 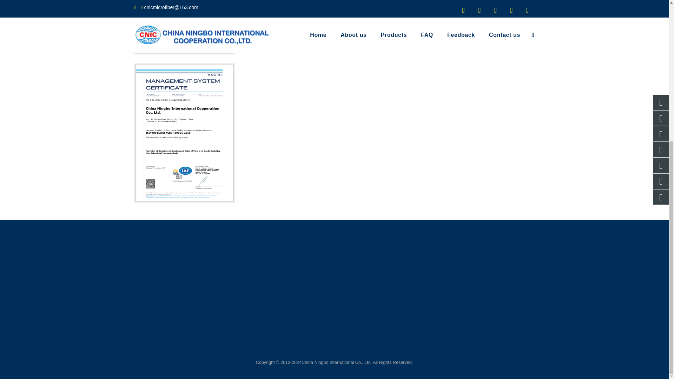 I want to click on facebook, so click(x=187, y=27).